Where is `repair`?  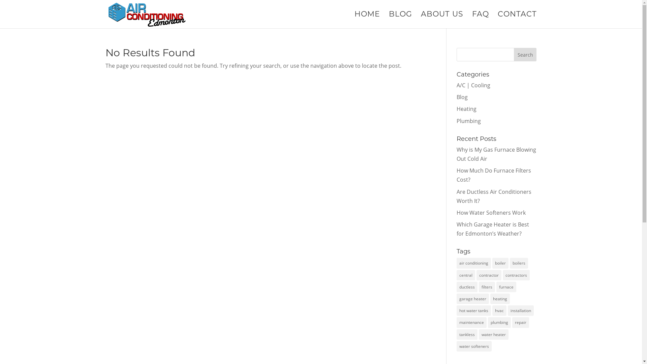
repair is located at coordinates (521, 322).